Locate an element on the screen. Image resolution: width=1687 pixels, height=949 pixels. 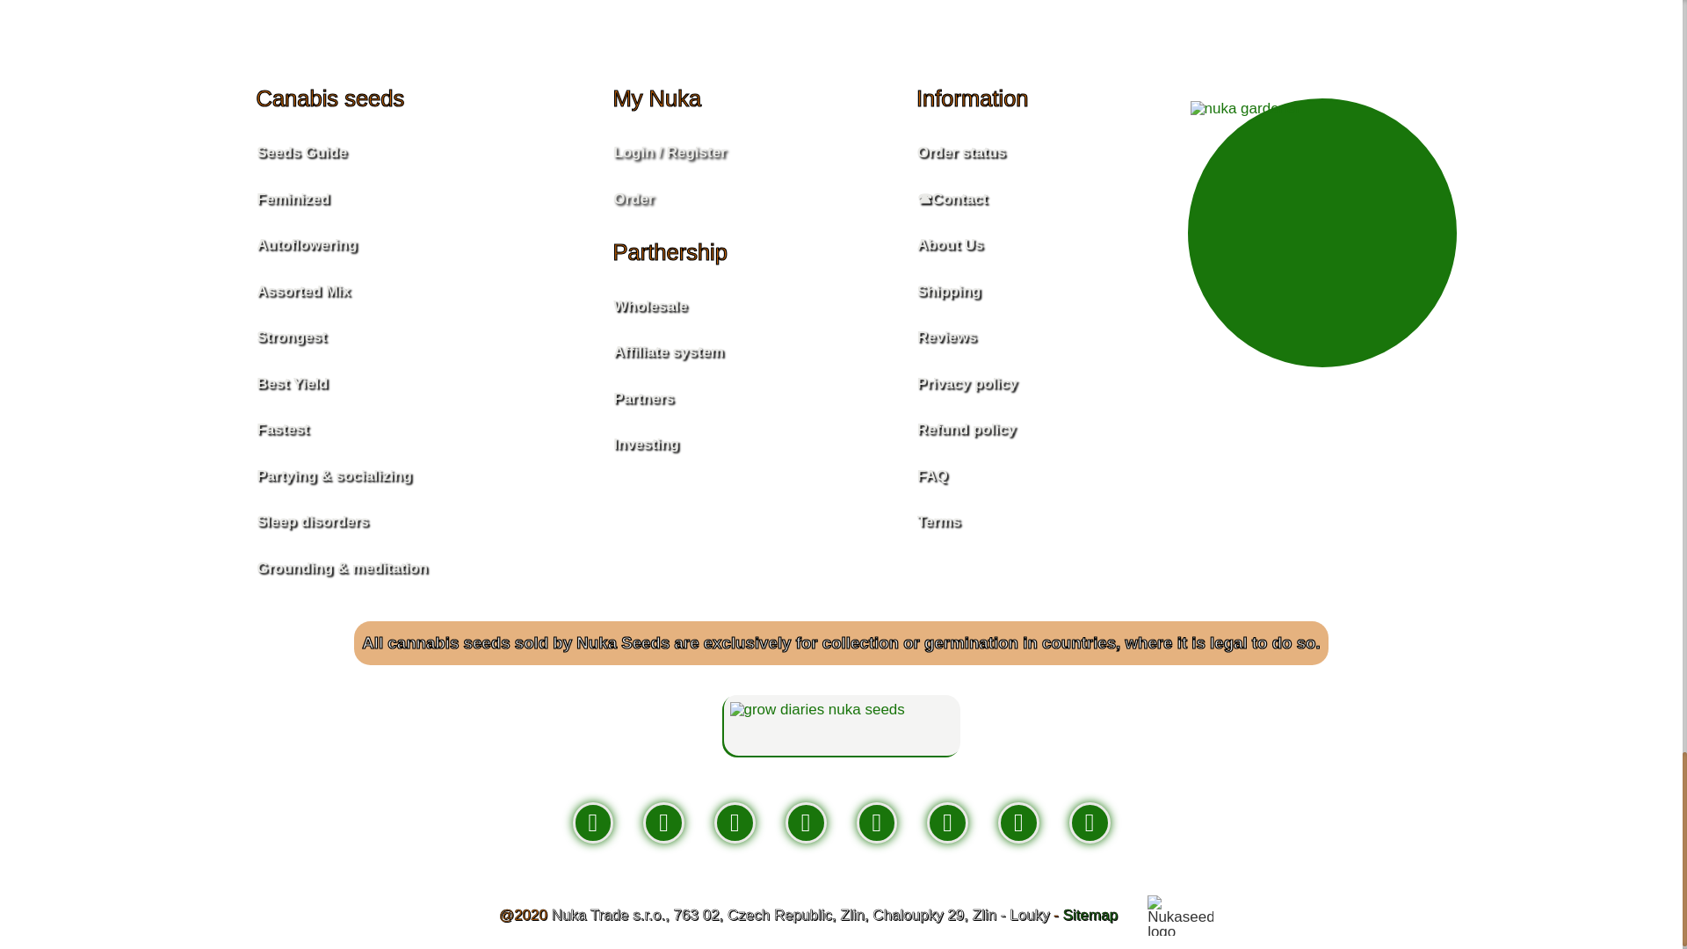
Strongest is located at coordinates (339, 337).